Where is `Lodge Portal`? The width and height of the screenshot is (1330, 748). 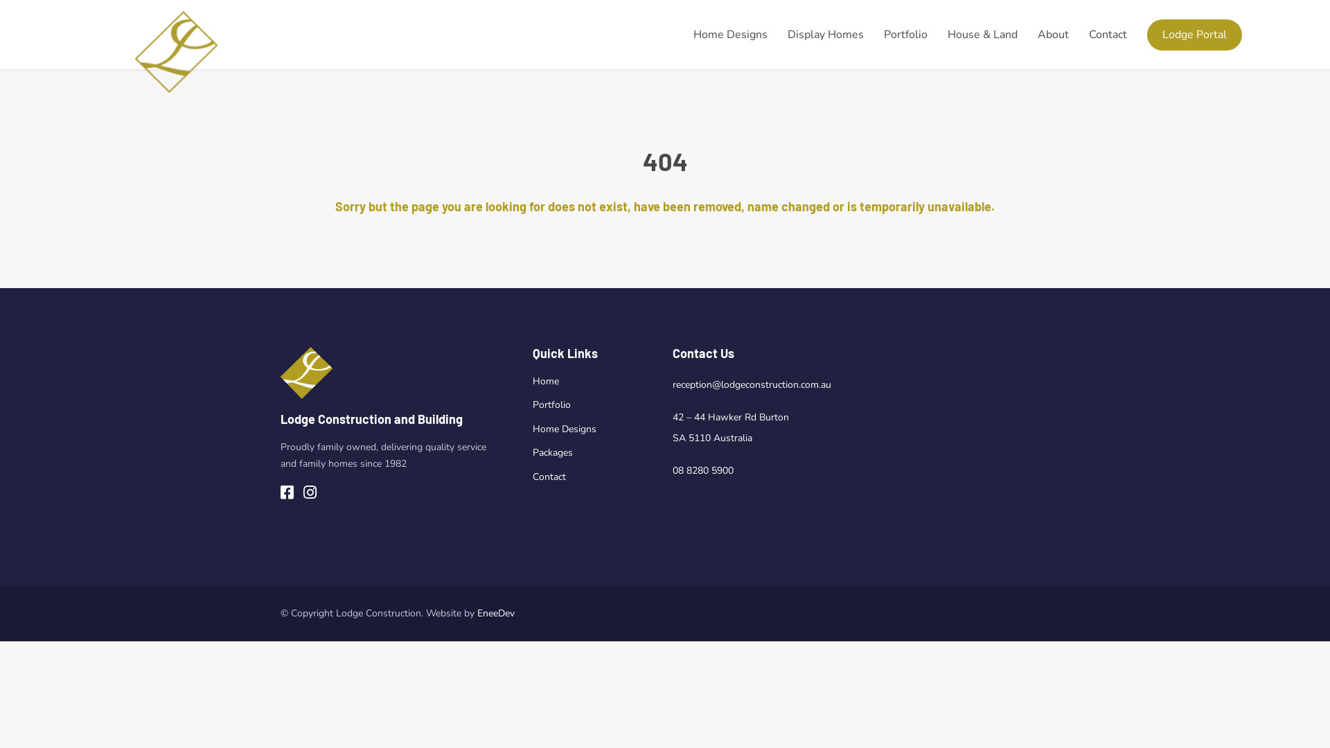 Lodge Portal is located at coordinates (1194, 35).